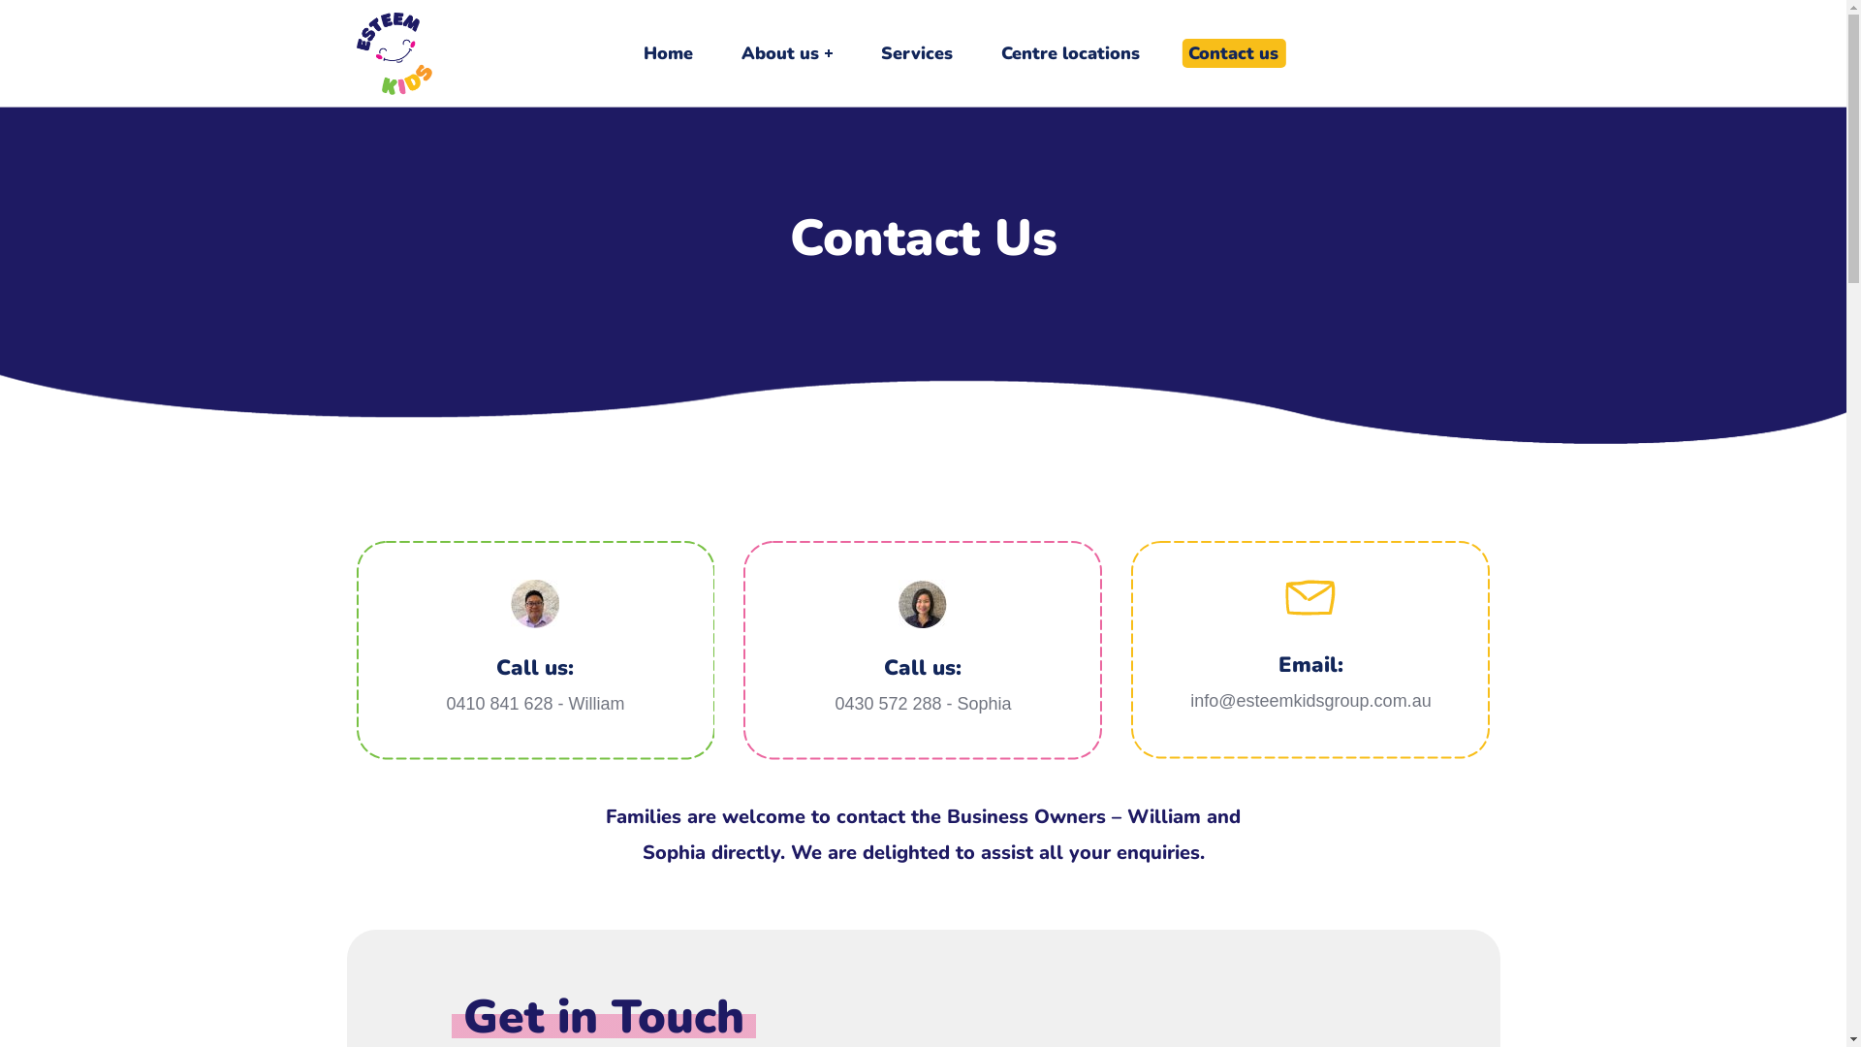 This screenshot has height=1047, width=1861. I want to click on Centre locations, so click(1070, 53).